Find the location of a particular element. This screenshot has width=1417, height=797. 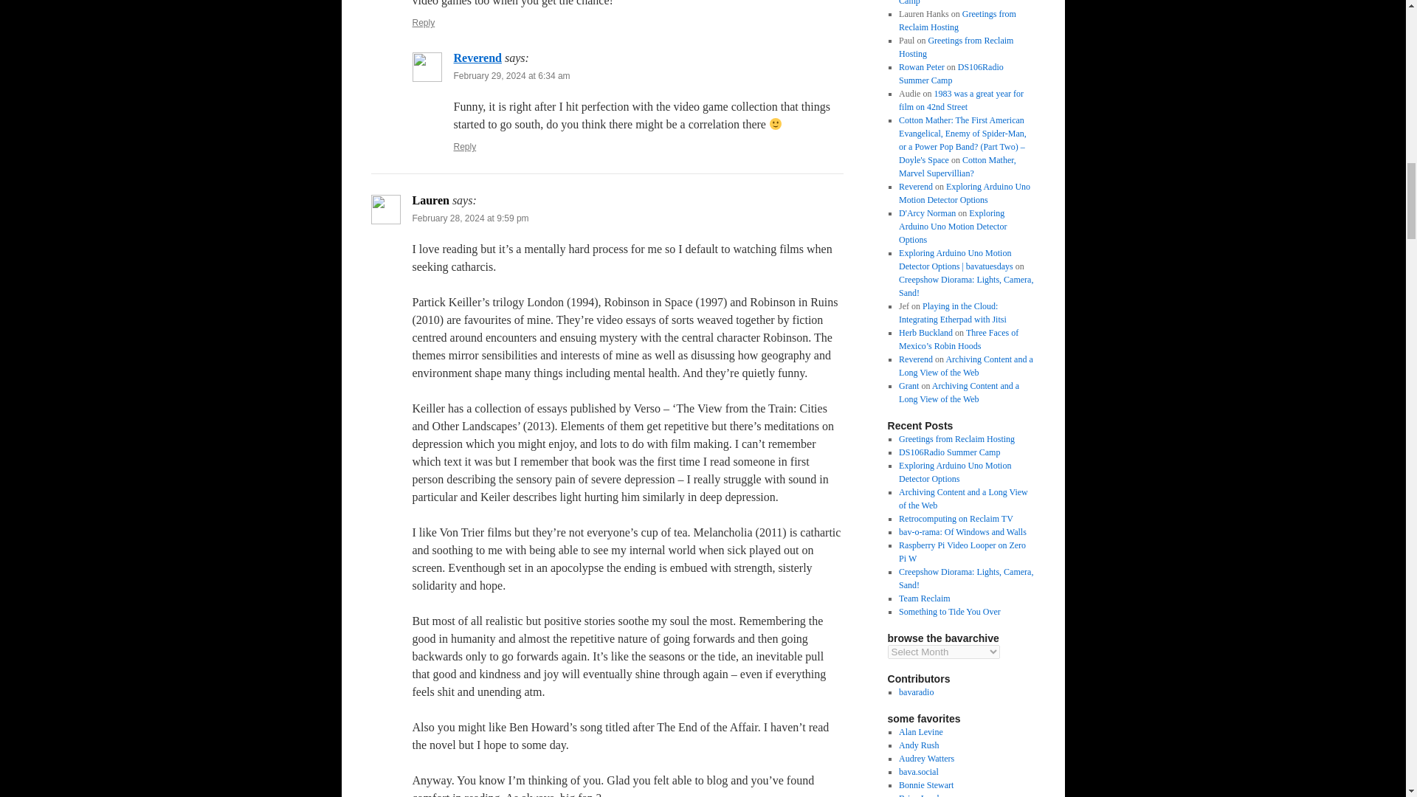

Reply is located at coordinates (424, 22).